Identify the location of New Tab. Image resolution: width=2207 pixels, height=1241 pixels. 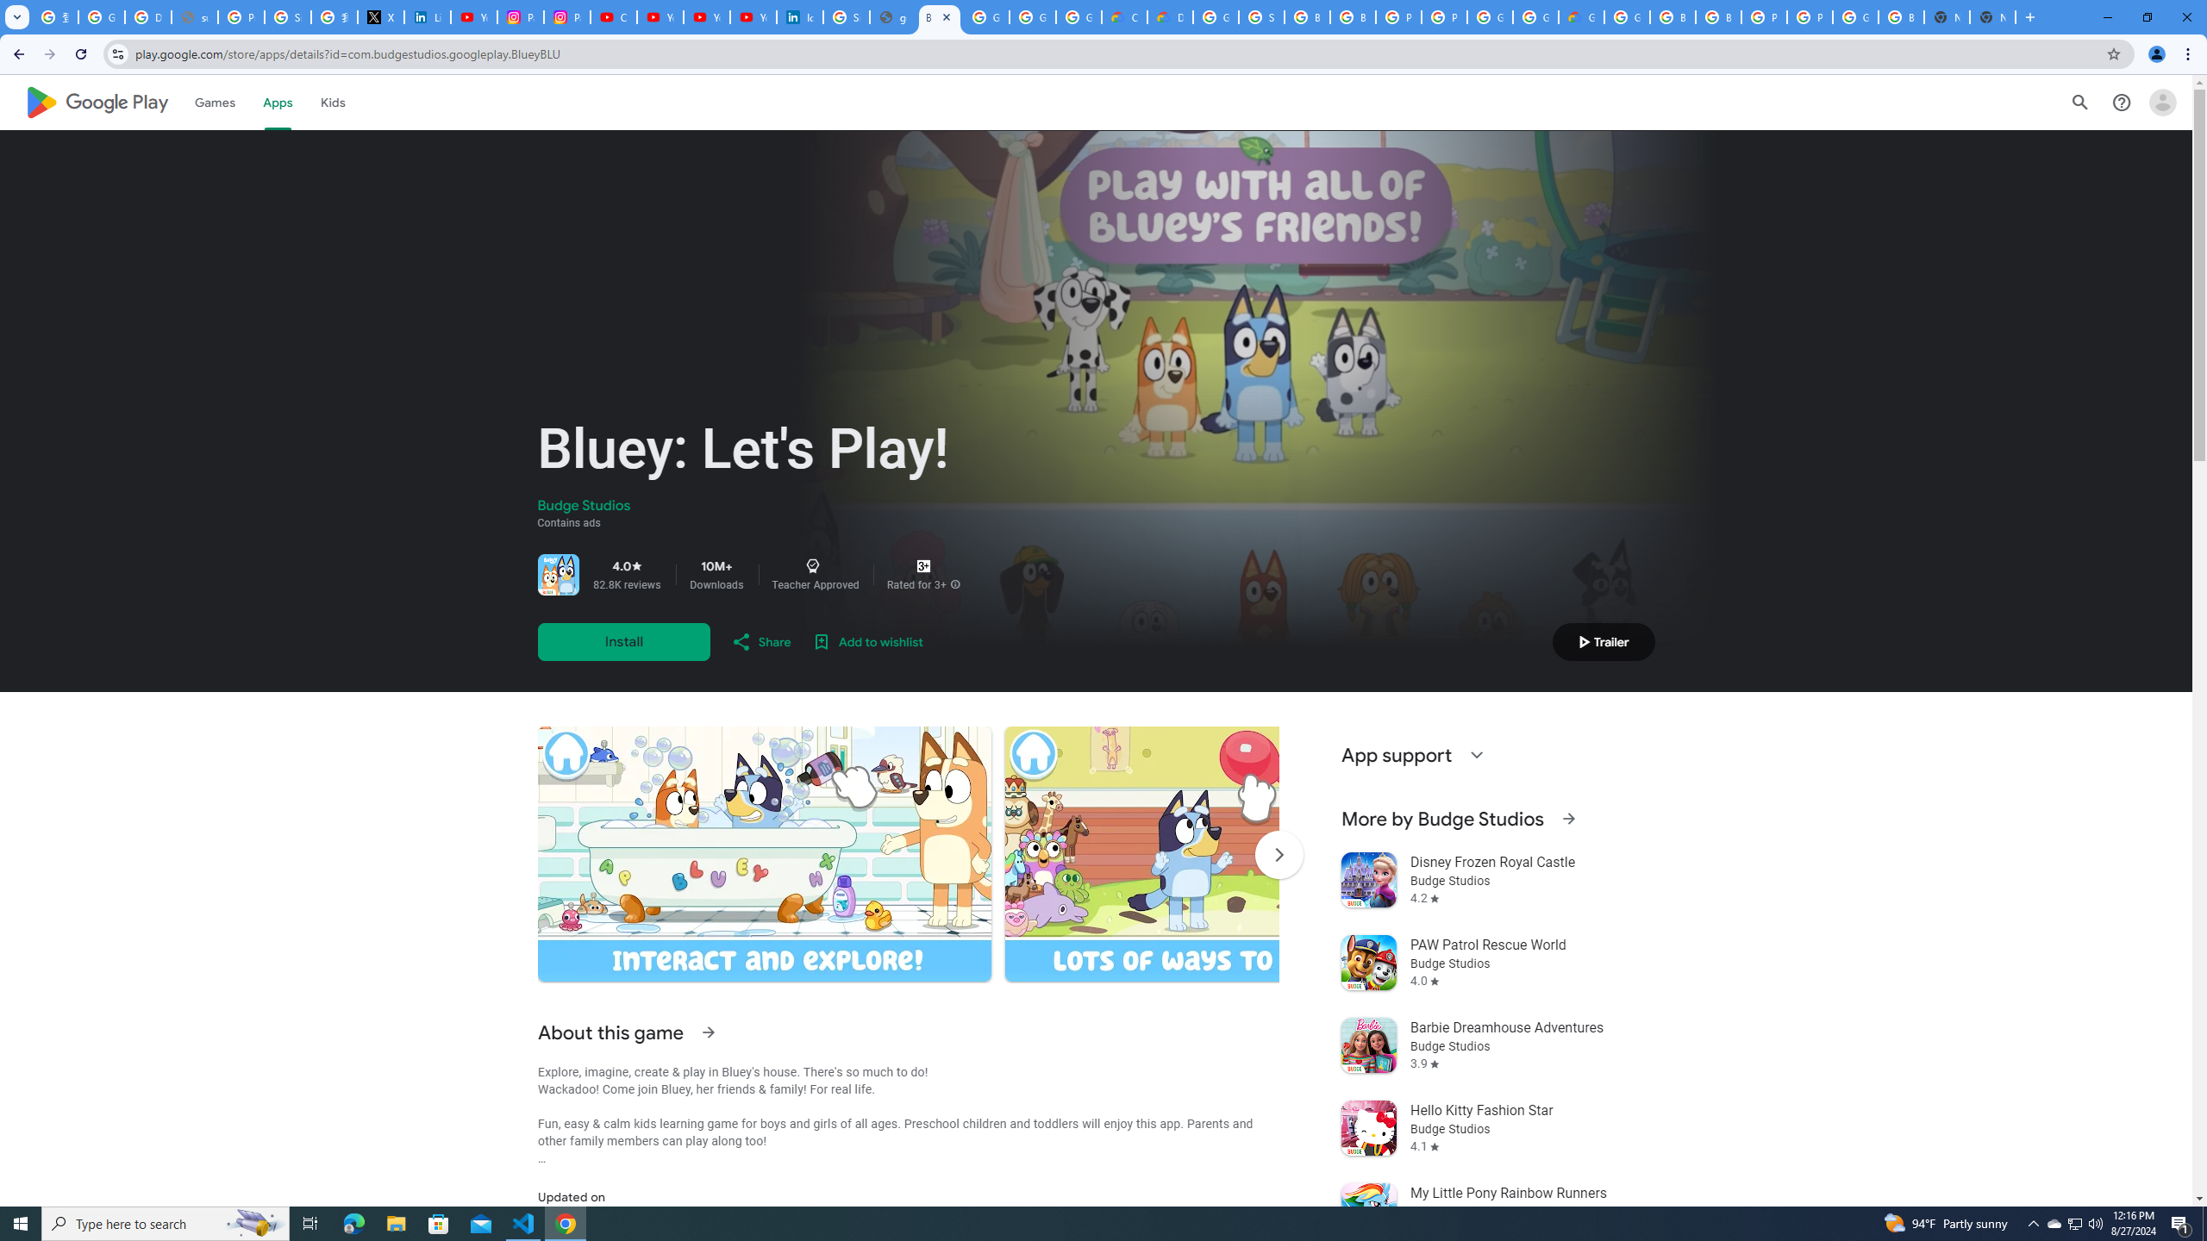
(1992, 17).